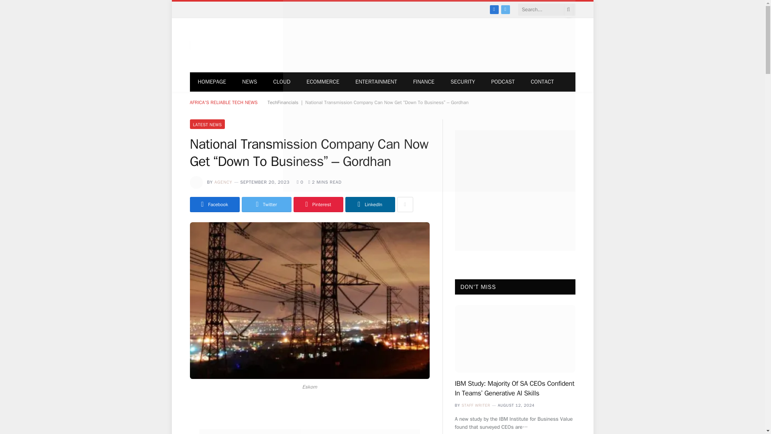 The width and height of the screenshot is (771, 434). I want to click on Posts by Agency, so click(223, 182).